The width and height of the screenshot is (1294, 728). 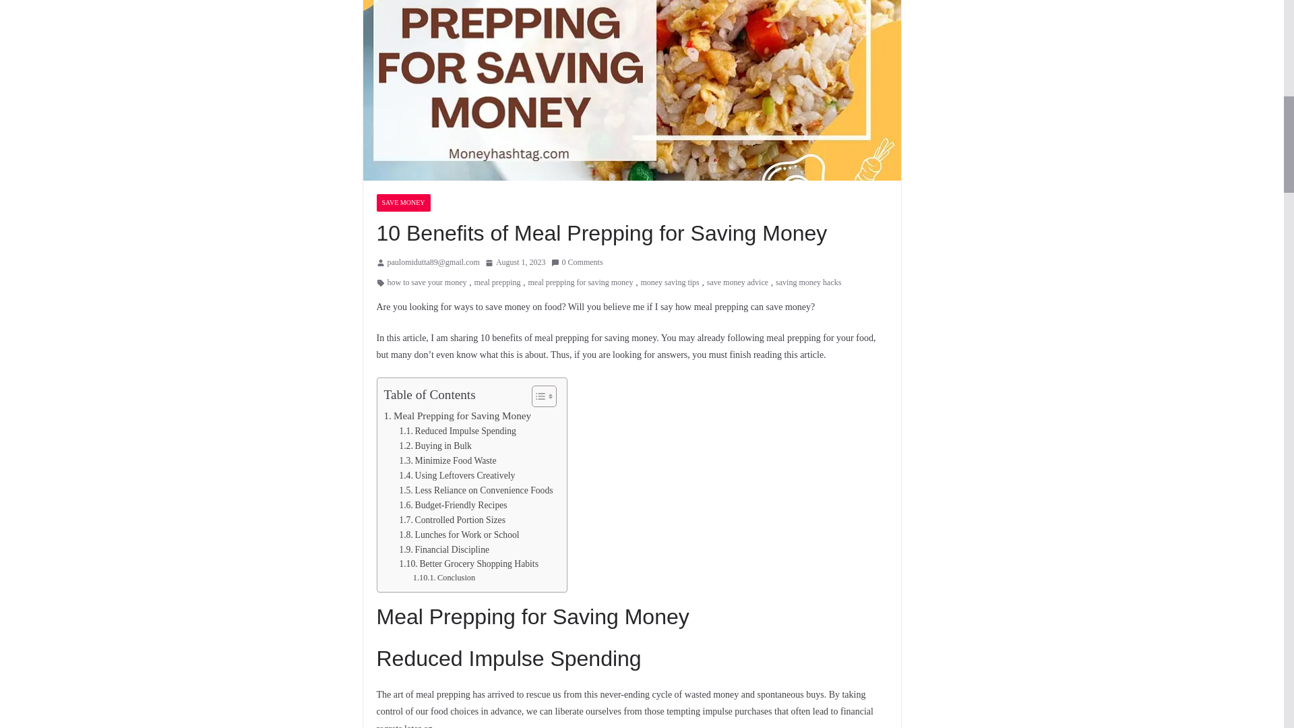 I want to click on Reduced Impulse Spending, so click(x=457, y=431).